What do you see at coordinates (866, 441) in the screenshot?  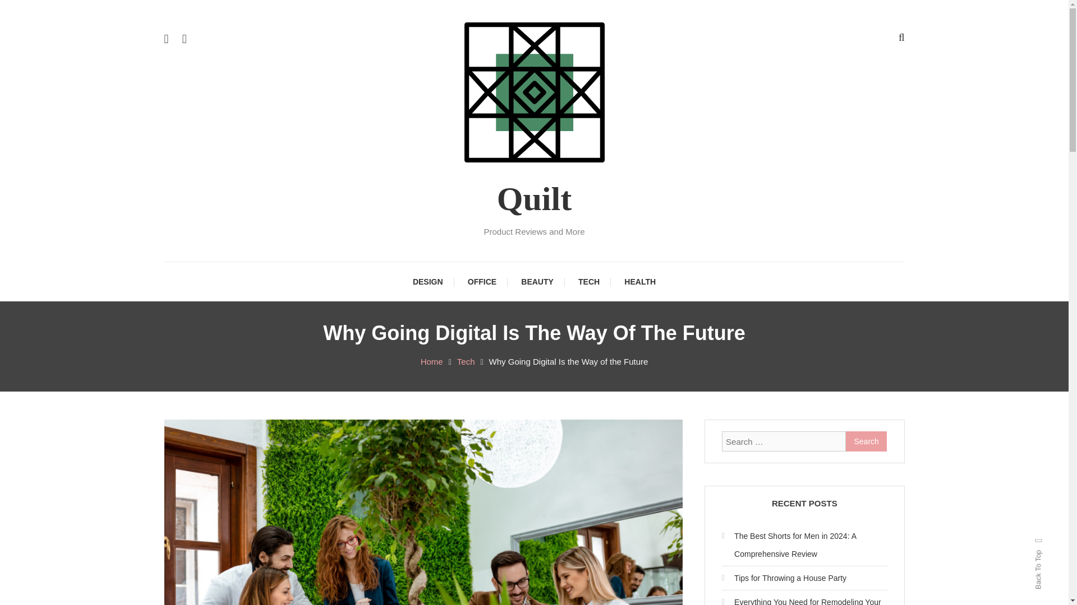 I see `Search` at bounding box center [866, 441].